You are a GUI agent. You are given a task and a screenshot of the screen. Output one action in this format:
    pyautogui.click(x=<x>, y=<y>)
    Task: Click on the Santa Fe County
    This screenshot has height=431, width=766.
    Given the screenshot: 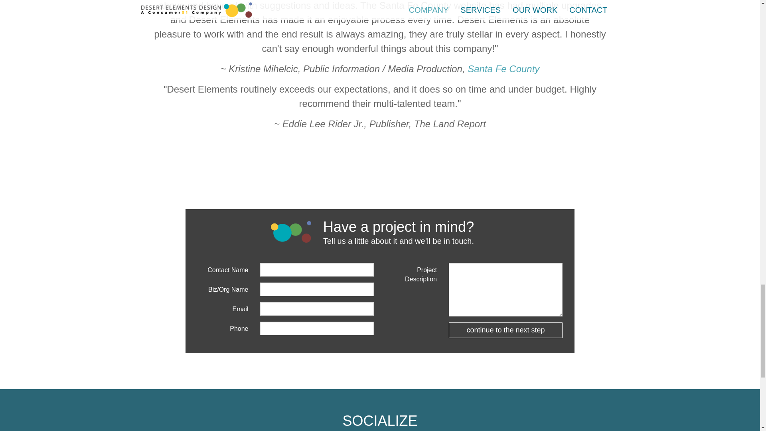 What is the action you would take?
    pyautogui.click(x=503, y=69)
    